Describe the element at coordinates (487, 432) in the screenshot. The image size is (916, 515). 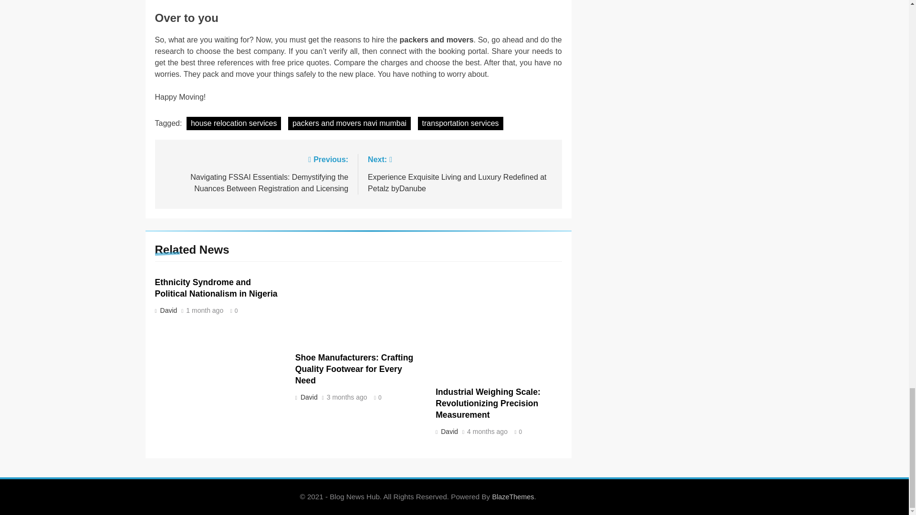
I see `4 months ago` at that location.